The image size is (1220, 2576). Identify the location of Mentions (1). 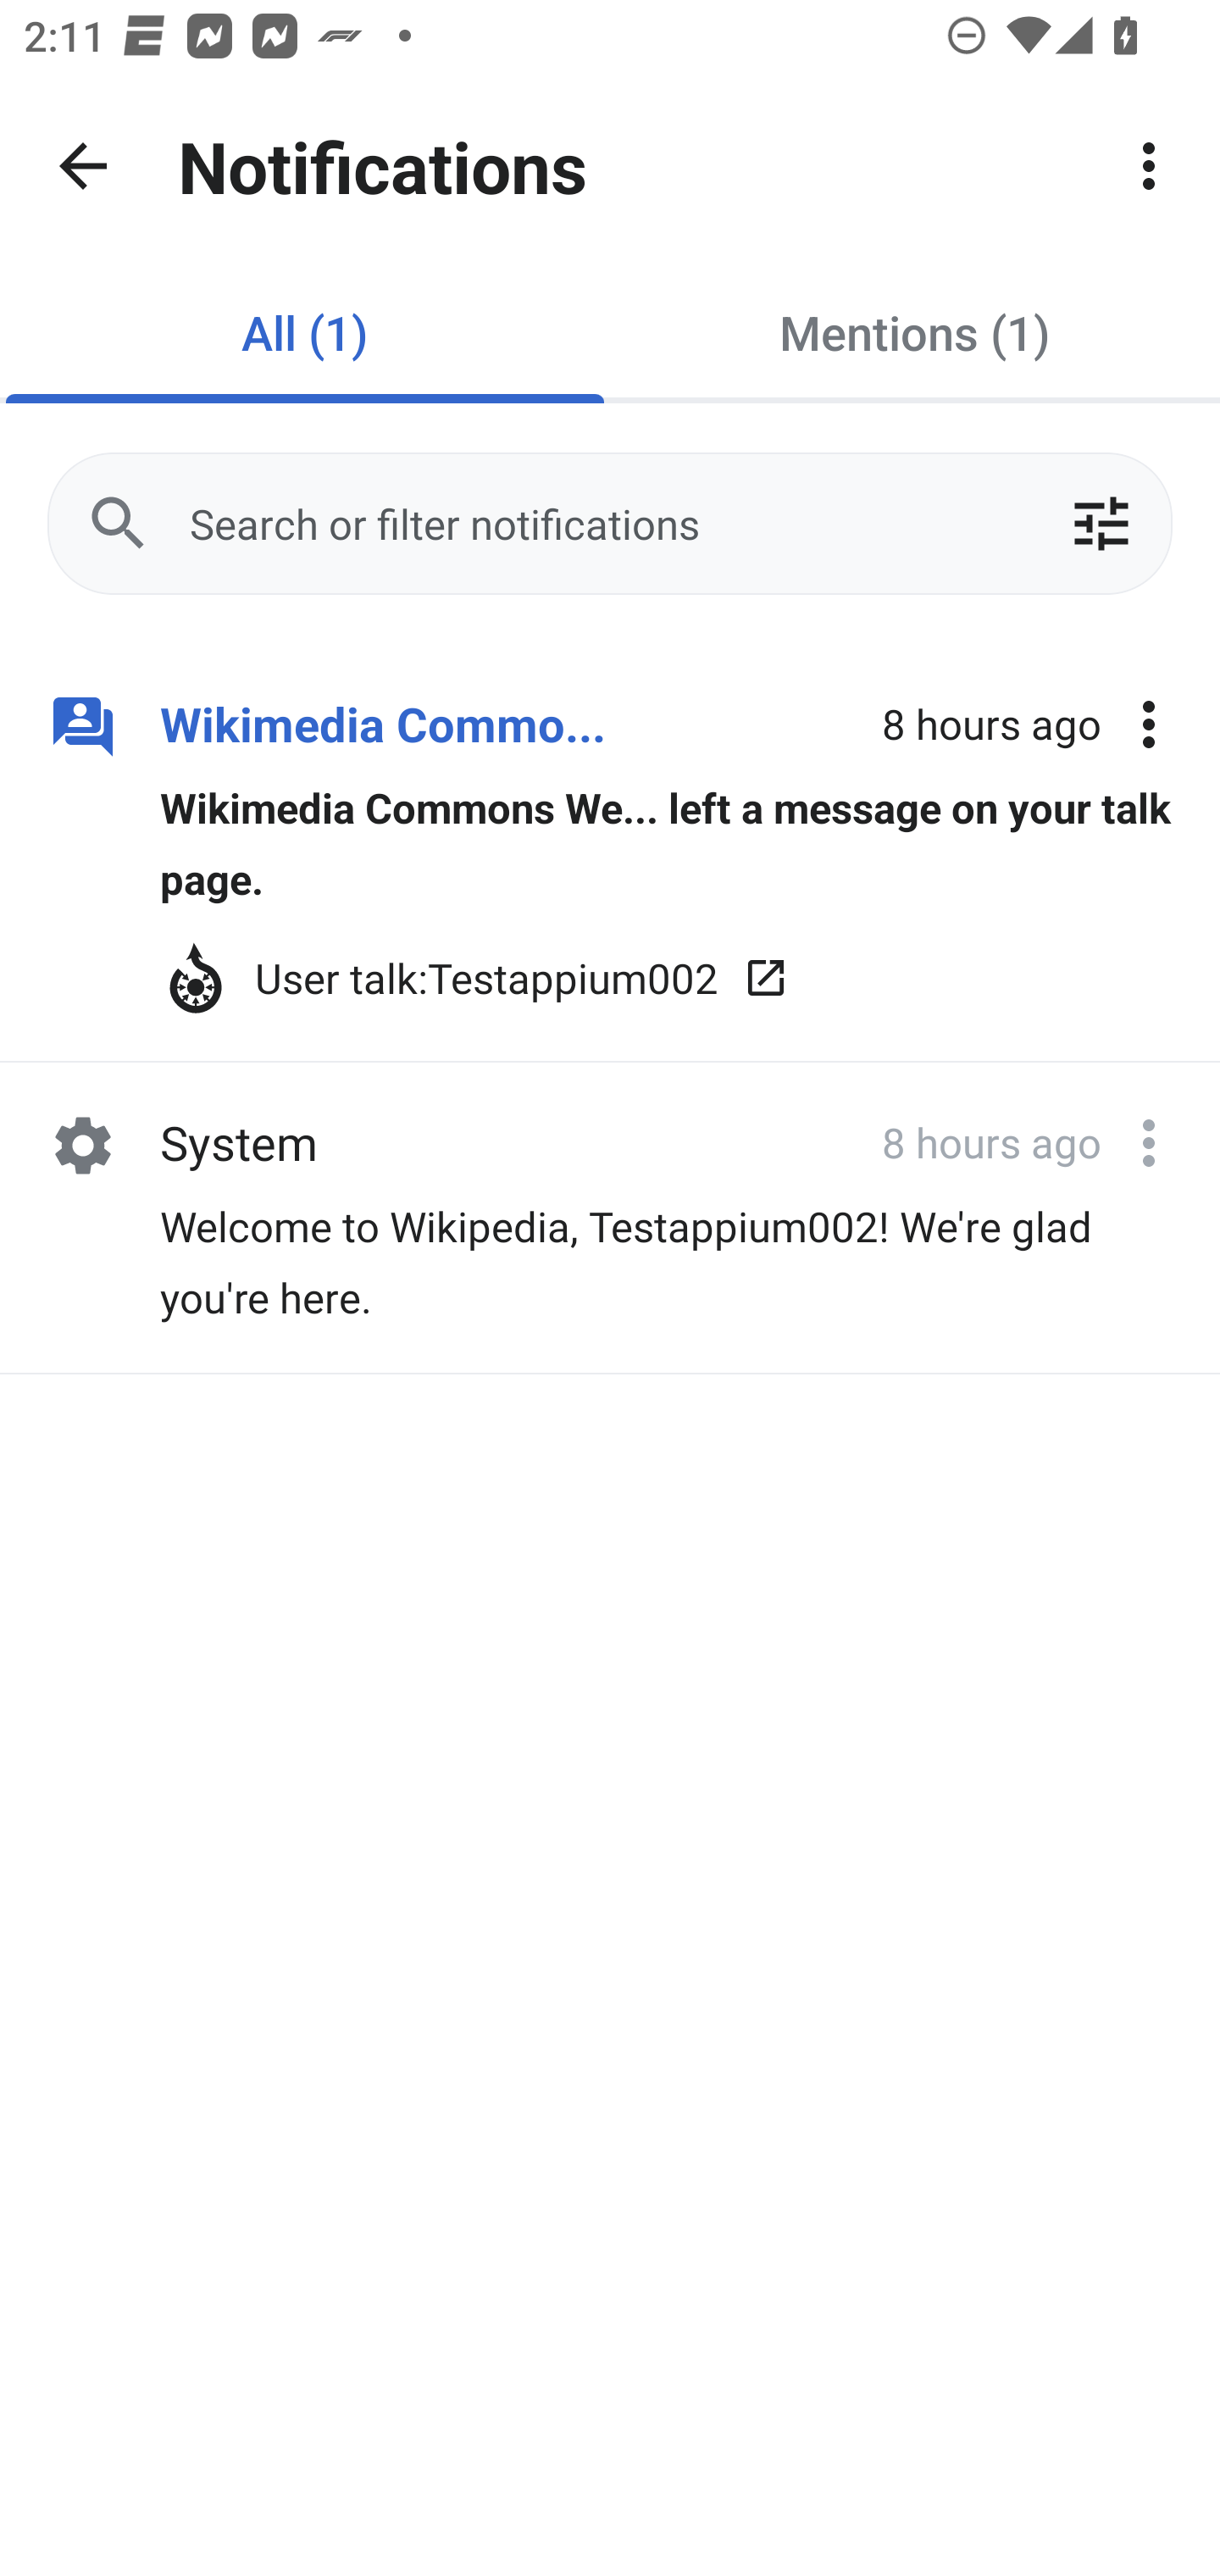
(915, 332).